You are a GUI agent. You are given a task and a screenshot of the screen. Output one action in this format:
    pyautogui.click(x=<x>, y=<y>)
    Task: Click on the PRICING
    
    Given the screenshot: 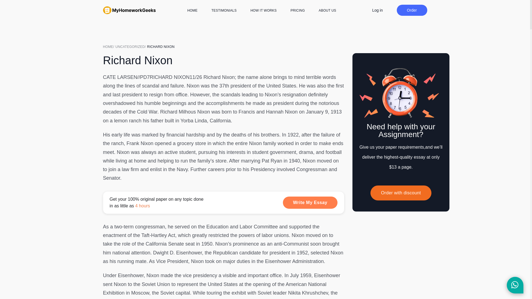 What is the action you would take?
    pyautogui.click(x=298, y=11)
    